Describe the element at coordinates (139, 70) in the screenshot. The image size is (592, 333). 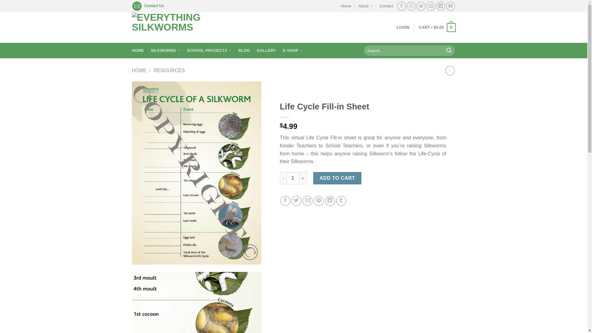
I see `HOME` at that location.